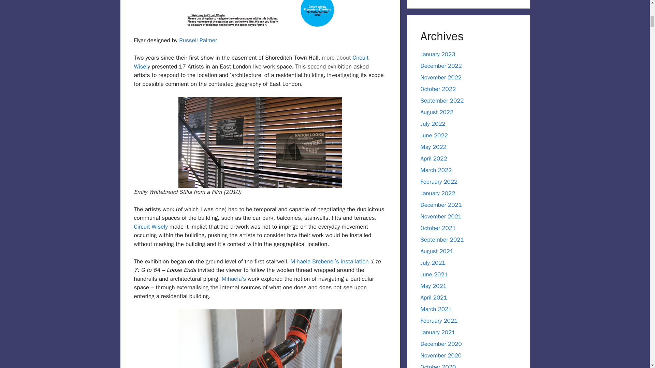 The width and height of the screenshot is (655, 368). What do you see at coordinates (198, 40) in the screenshot?
I see `Russell Palmer` at bounding box center [198, 40].